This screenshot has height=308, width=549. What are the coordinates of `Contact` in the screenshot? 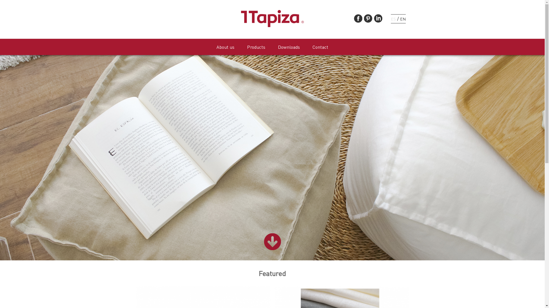 It's located at (320, 47).